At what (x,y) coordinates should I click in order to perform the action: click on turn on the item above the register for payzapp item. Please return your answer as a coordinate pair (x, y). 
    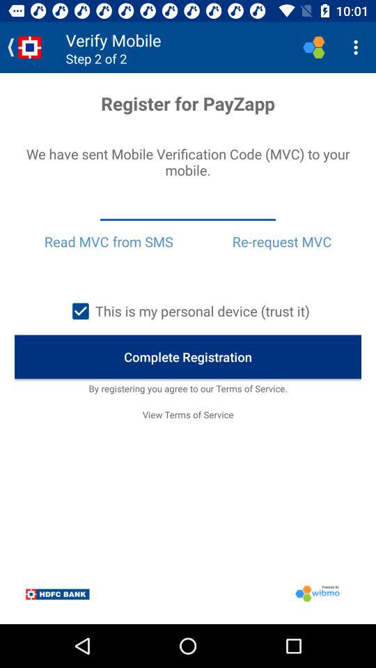
    Looking at the image, I should click on (358, 47).